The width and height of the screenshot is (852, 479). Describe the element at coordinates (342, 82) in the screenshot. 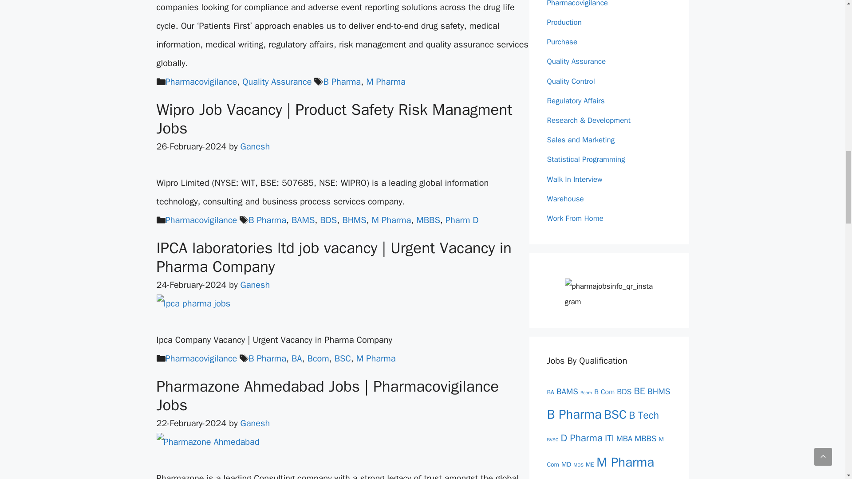

I see `B Pharma` at that location.